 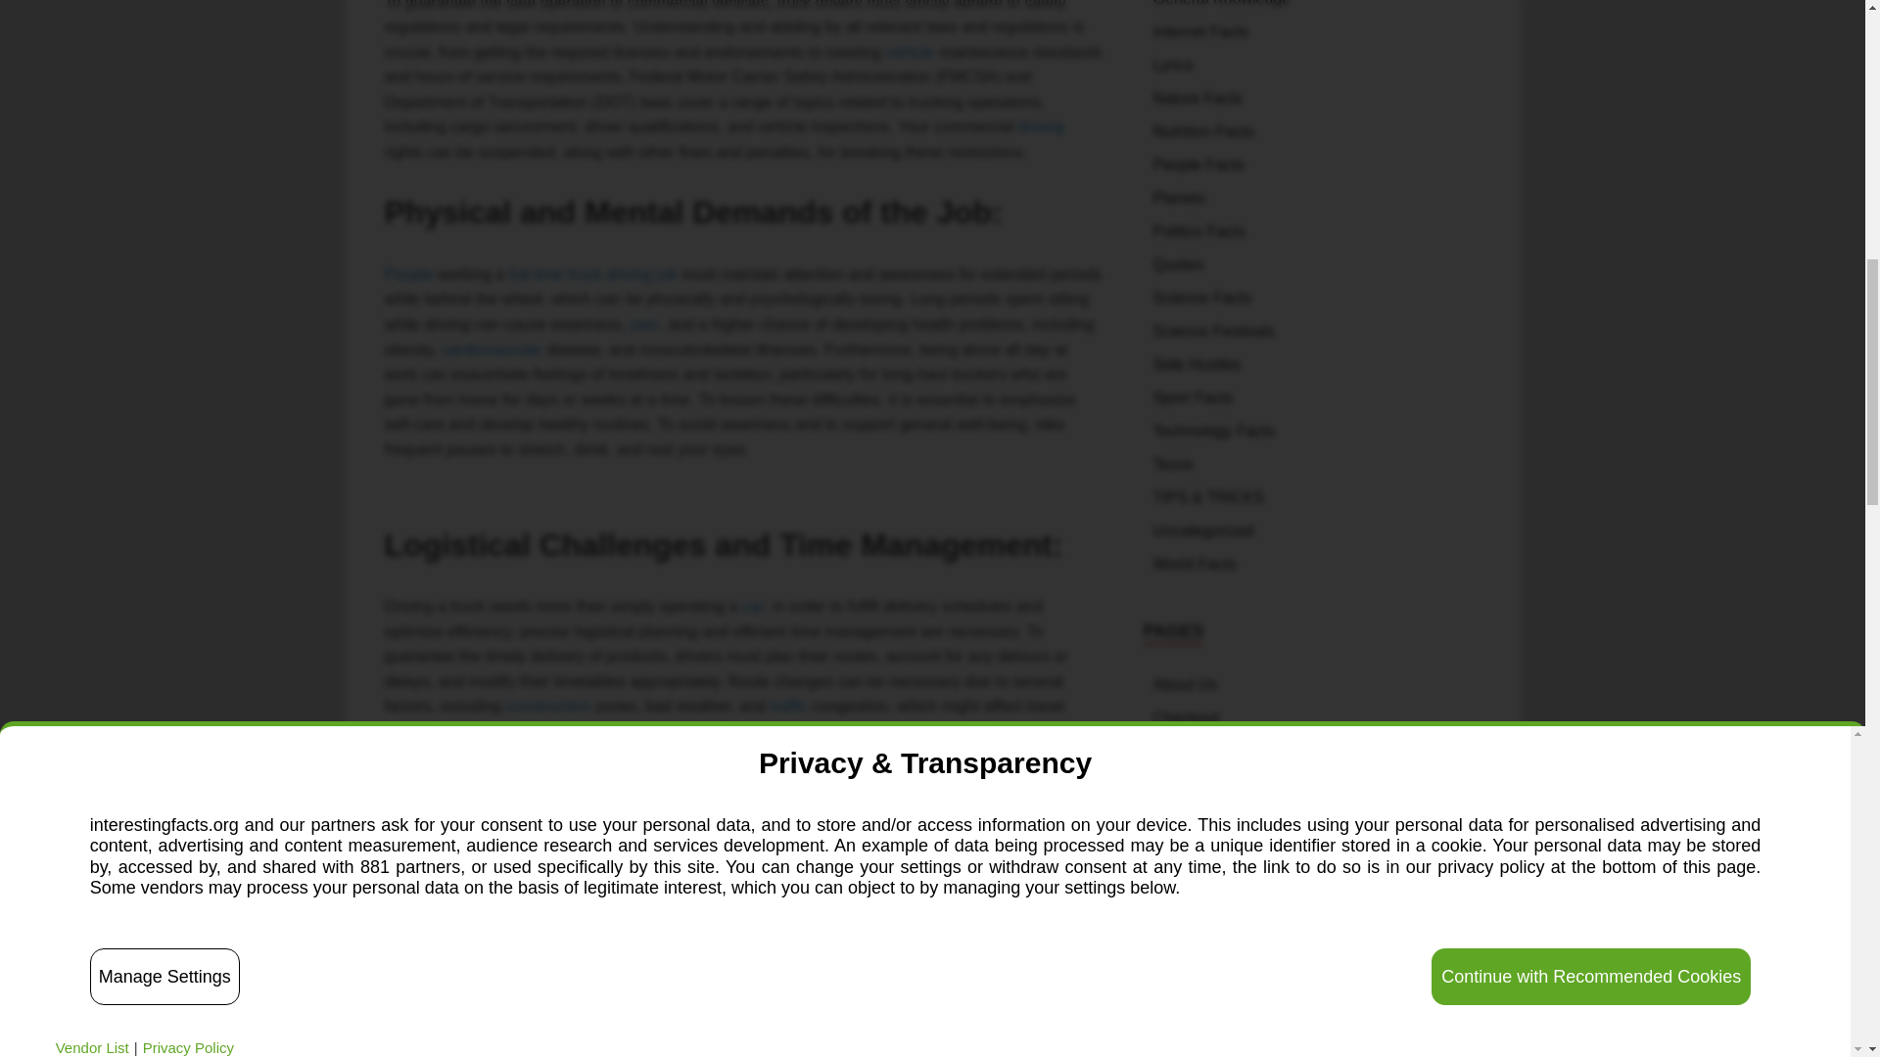 What do you see at coordinates (547, 706) in the screenshot?
I see `construction` at bounding box center [547, 706].